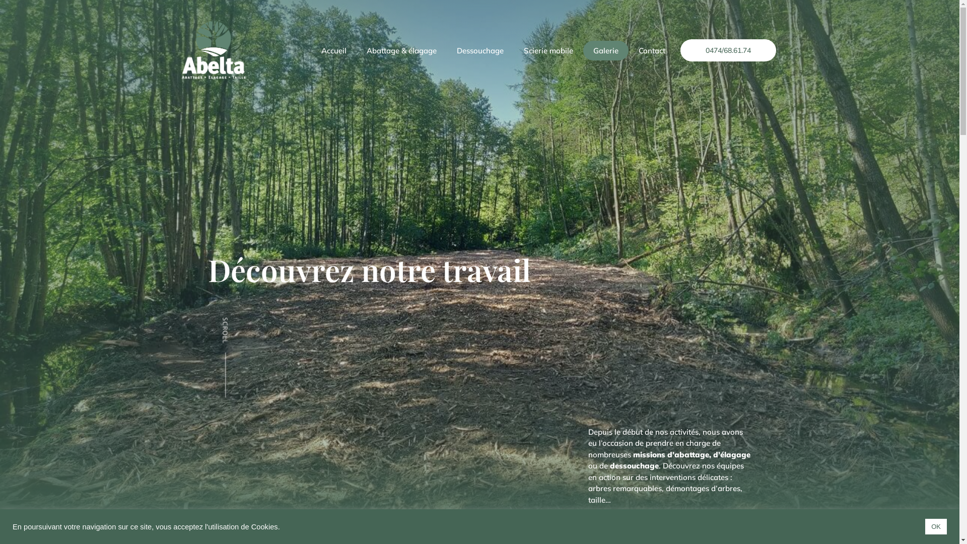 The image size is (967, 544). I want to click on Scierie mobile, so click(548, 50).